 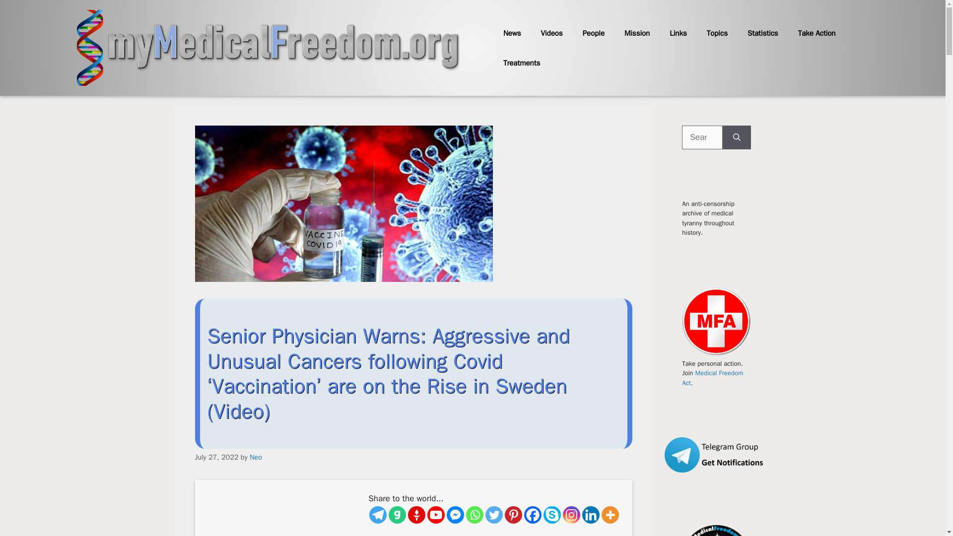 What do you see at coordinates (378, 515) in the screenshot?
I see `Telegram` at bounding box center [378, 515].